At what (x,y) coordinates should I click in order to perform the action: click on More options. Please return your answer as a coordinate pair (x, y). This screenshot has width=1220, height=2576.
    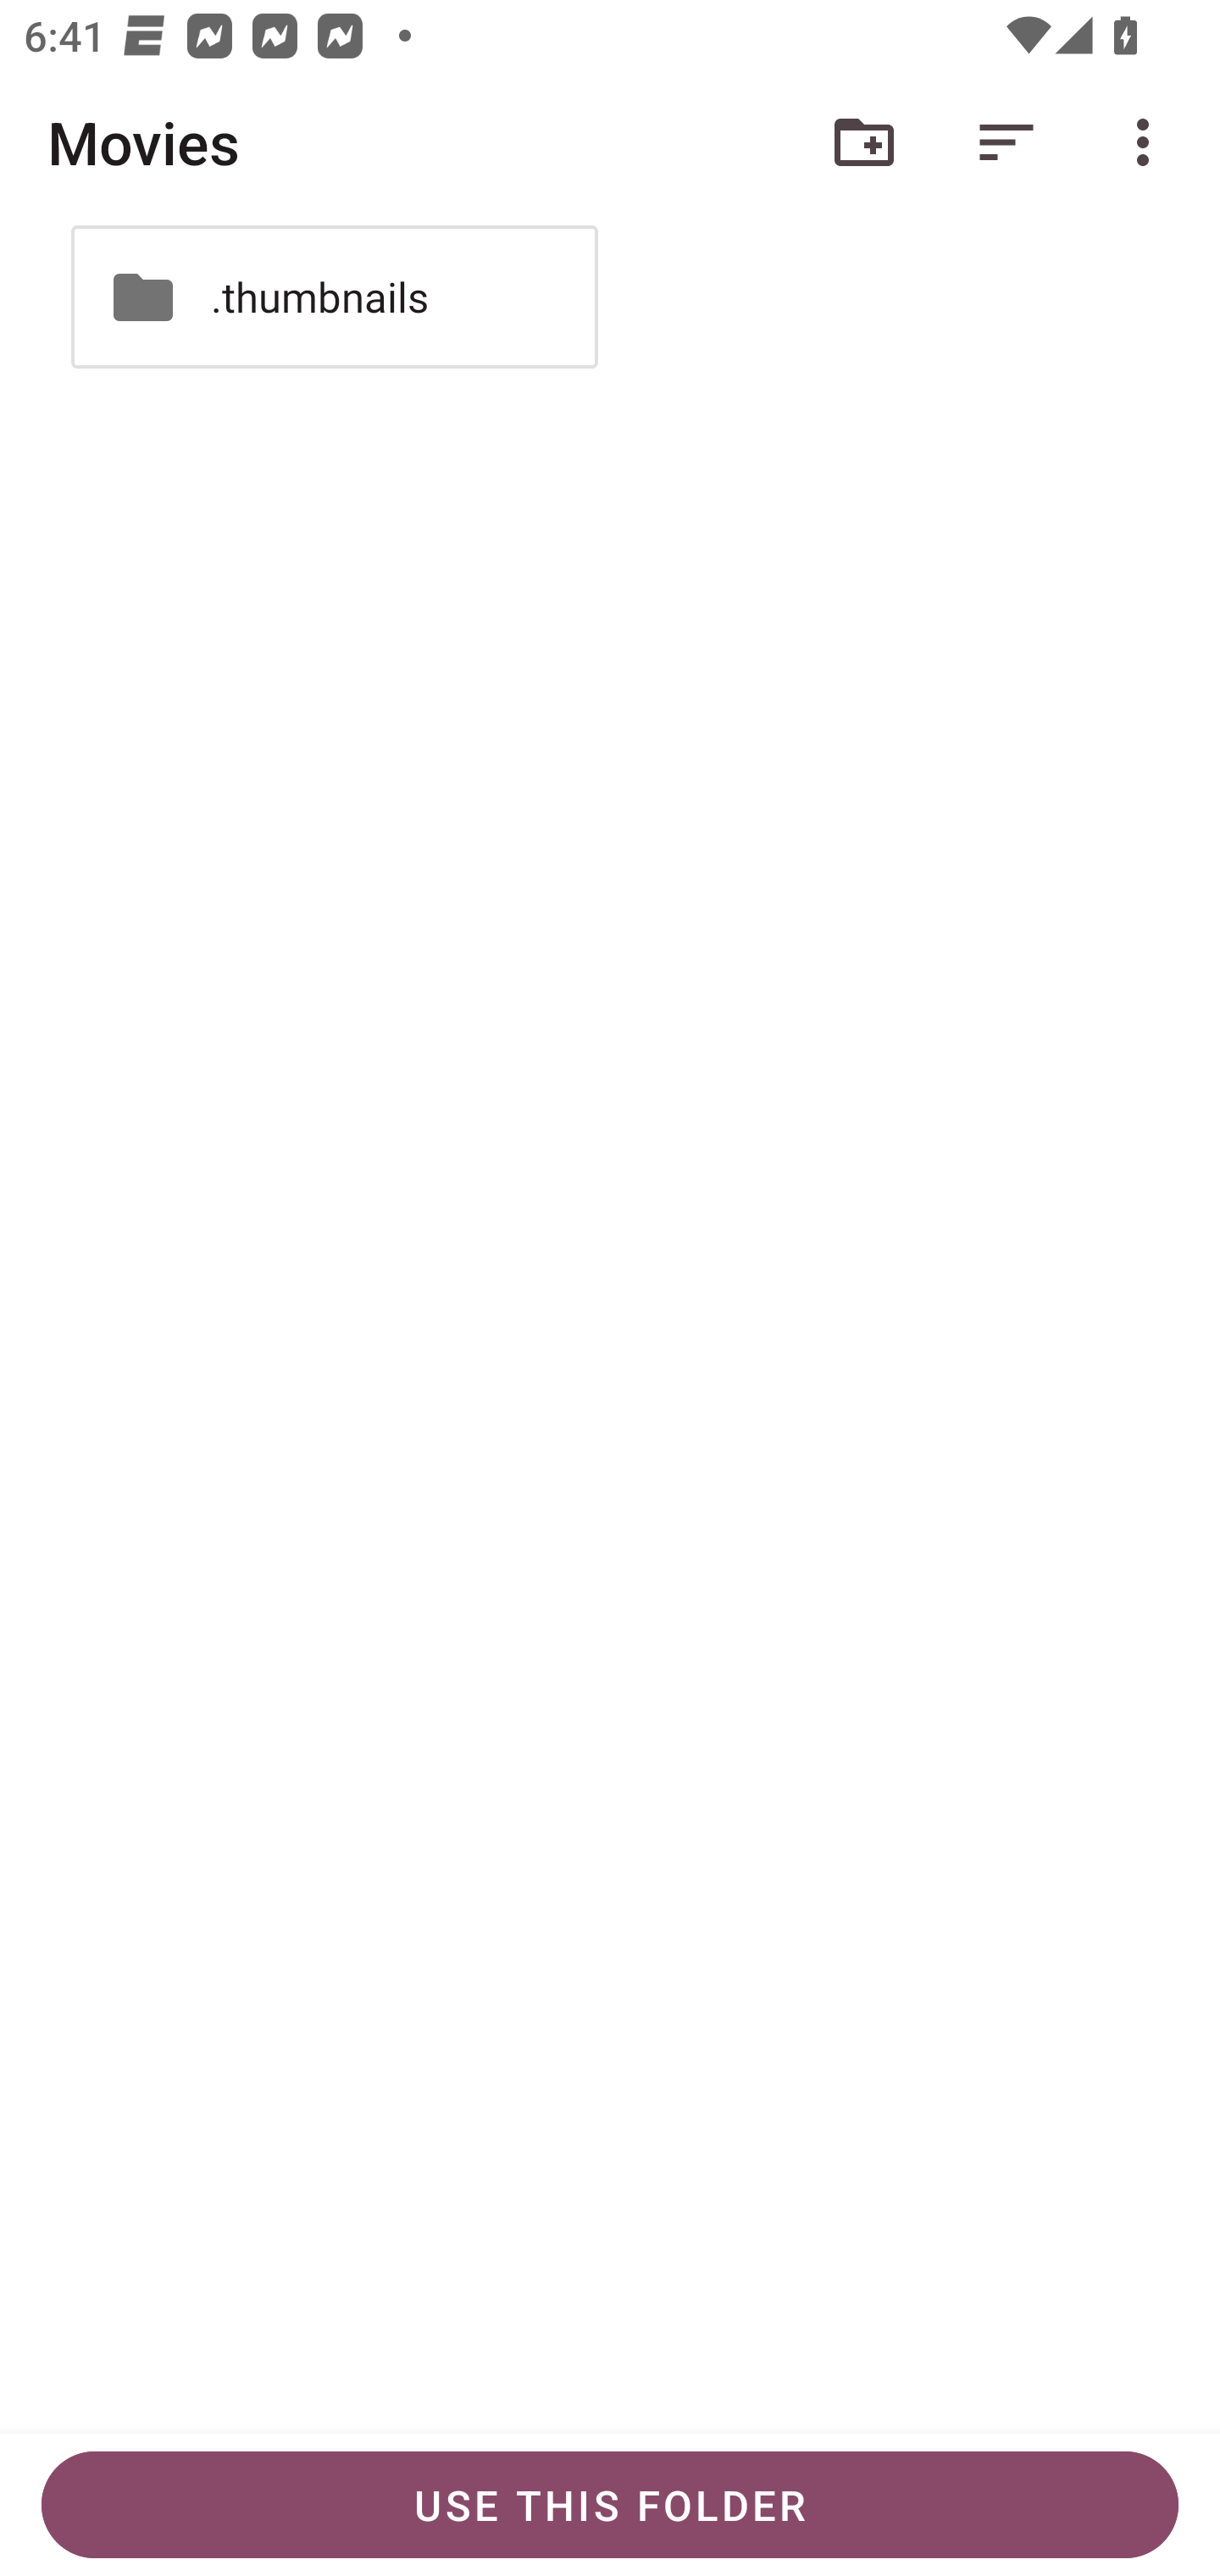
    Looking at the image, I should click on (1149, 142).